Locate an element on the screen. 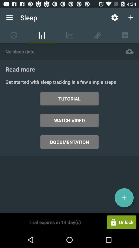 Image resolution: width=139 pixels, height=248 pixels. click the icon below watch video is located at coordinates (69, 142).